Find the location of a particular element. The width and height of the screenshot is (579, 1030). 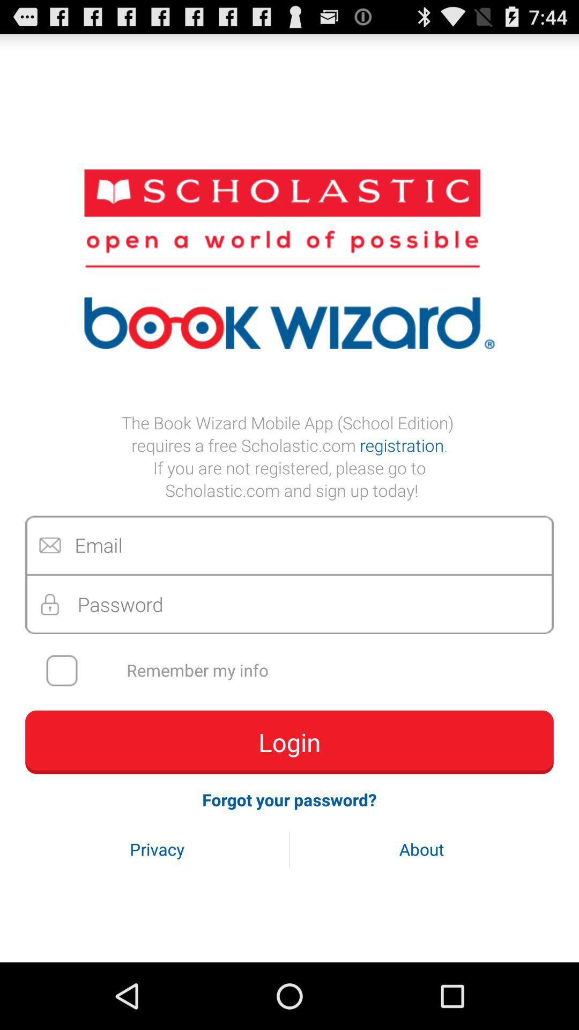

enter email is located at coordinates (289, 545).